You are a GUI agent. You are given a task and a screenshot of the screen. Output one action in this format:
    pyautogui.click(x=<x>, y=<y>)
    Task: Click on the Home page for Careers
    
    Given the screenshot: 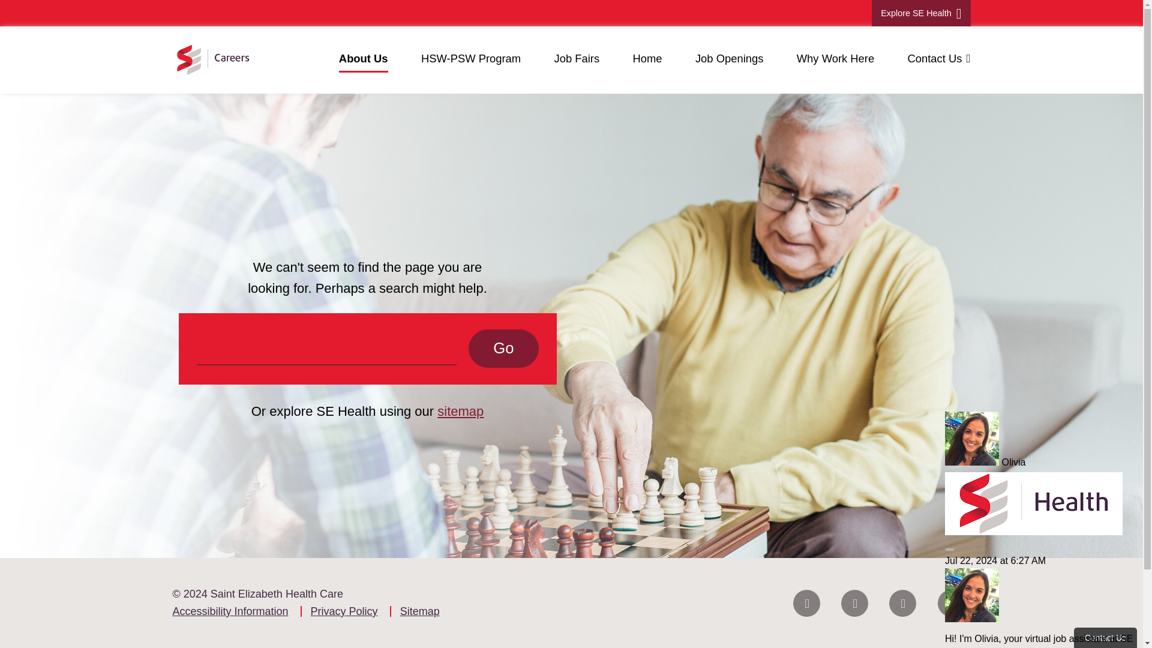 What is the action you would take?
    pyautogui.click(x=211, y=60)
    